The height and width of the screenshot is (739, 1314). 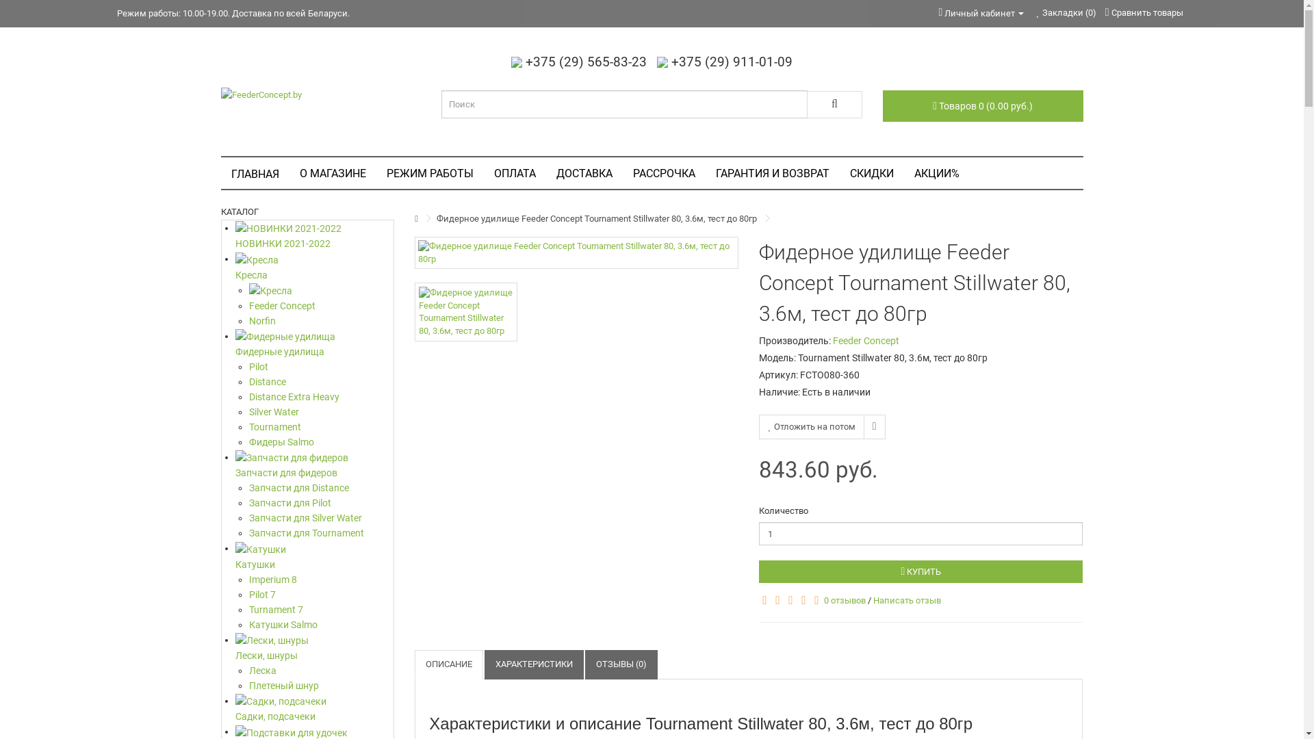 What do you see at coordinates (322, 580) in the screenshot?
I see `Imperium 8` at bounding box center [322, 580].